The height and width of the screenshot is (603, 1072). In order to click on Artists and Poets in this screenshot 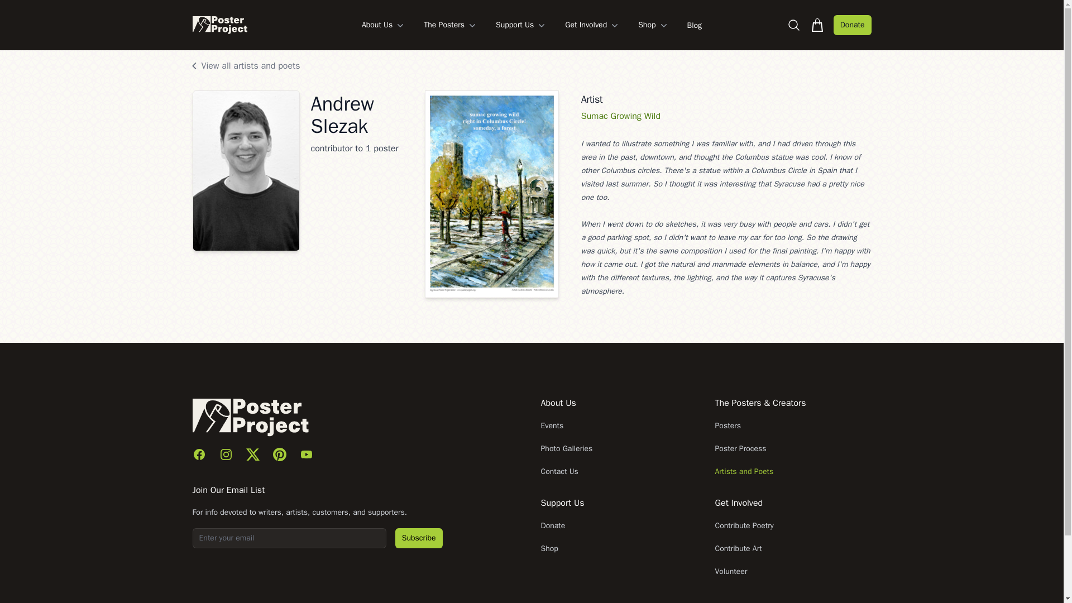, I will do `click(744, 471)`.